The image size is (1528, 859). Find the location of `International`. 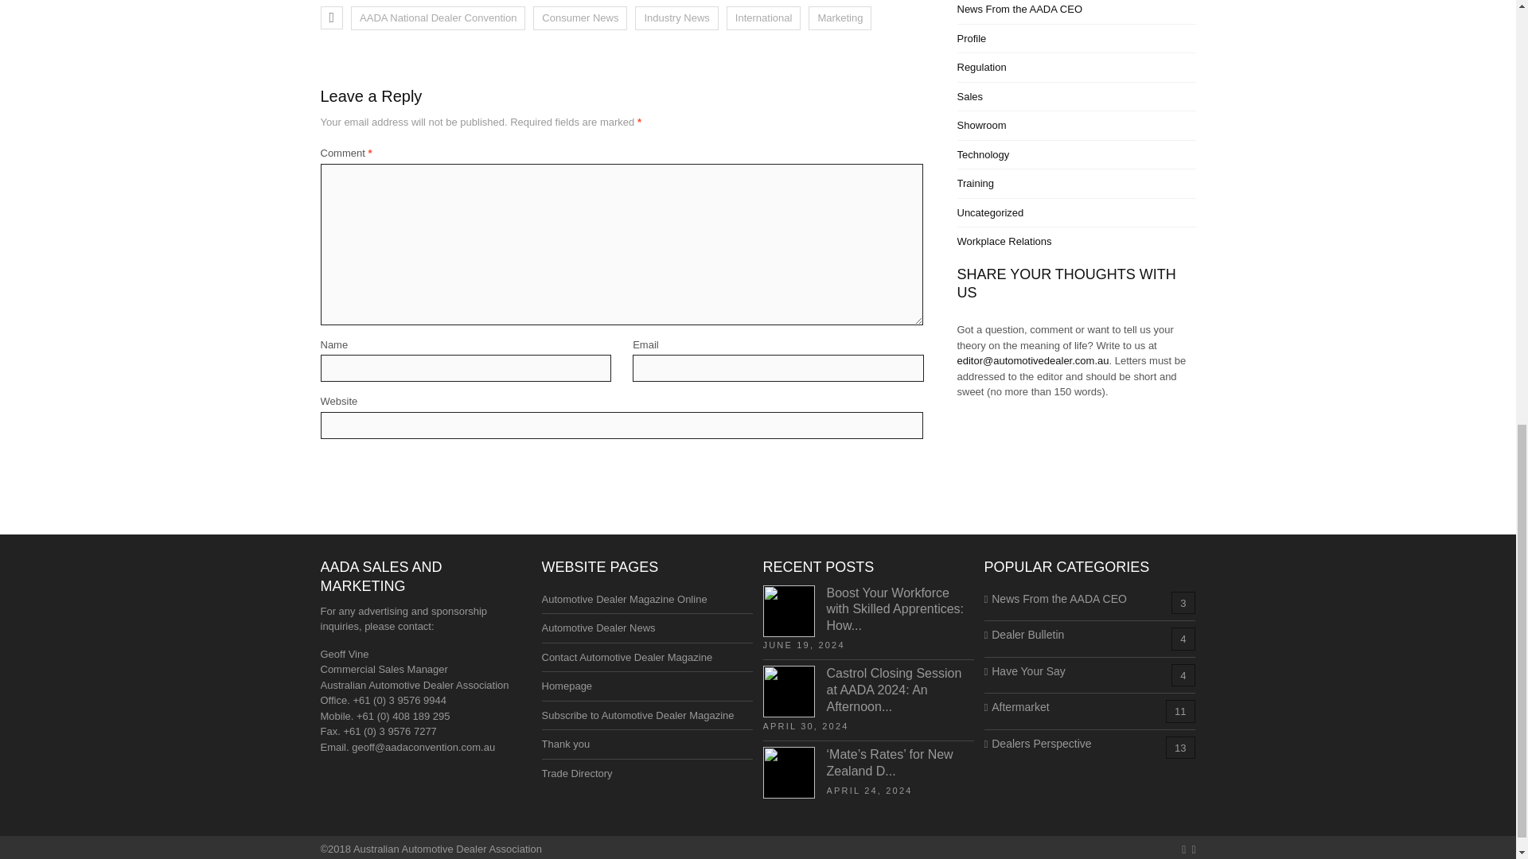

International is located at coordinates (764, 17).